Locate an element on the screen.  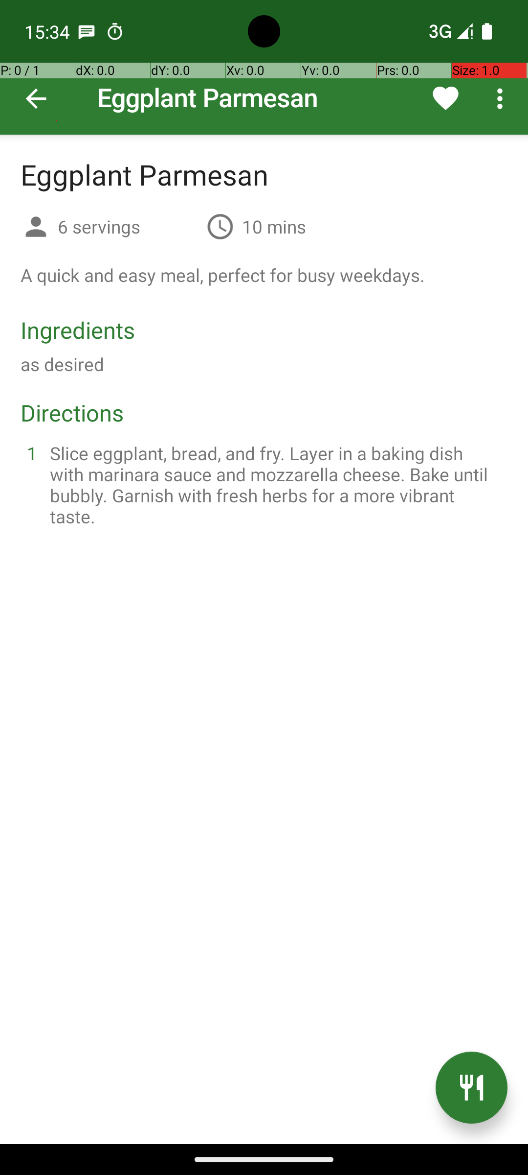
Slice eggplant, bread, and fry. Layer in a baking dish with marinara sauce and mozzarella cheese. Bake until bubbly. Garnish with fresh herbs for a more vibrant taste. is located at coordinates (276, 485).